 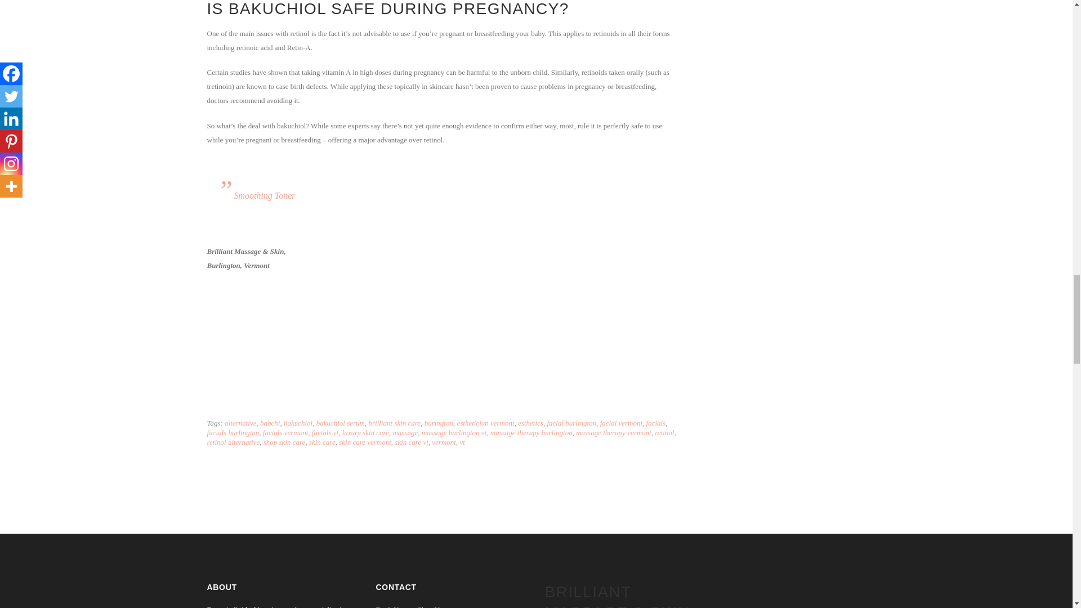 I want to click on massage therapy vermont, so click(x=614, y=432).